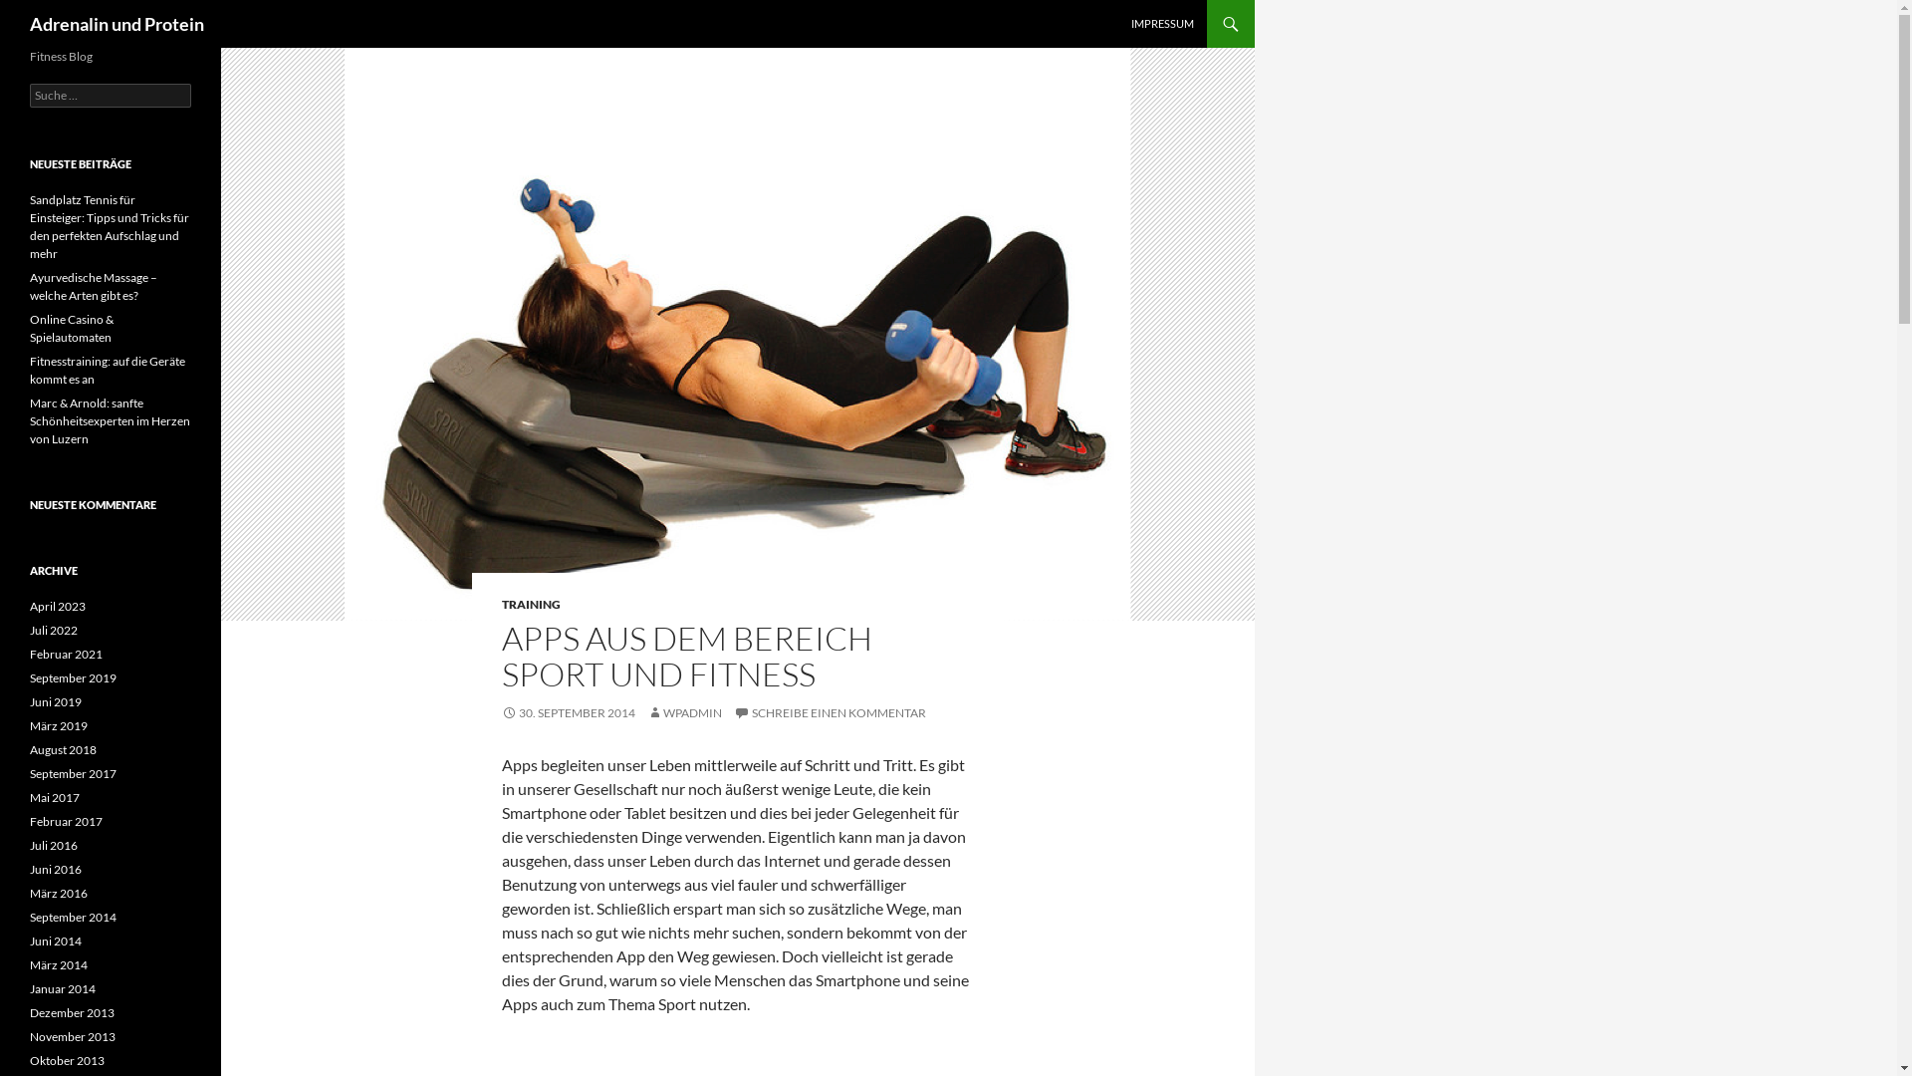 The height and width of the screenshot is (1076, 1912). Describe the element at coordinates (532, 604) in the screenshot. I see `TRAINING` at that location.